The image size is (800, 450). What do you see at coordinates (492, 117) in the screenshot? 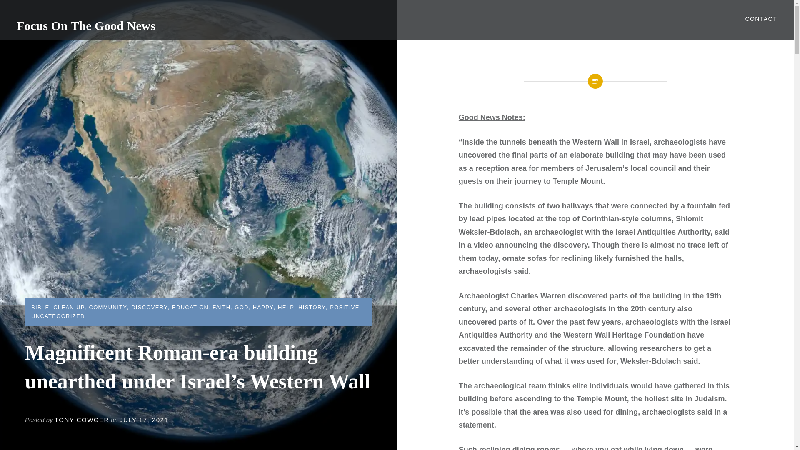
I see `Good News Notes:` at bounding box center [492, 117].